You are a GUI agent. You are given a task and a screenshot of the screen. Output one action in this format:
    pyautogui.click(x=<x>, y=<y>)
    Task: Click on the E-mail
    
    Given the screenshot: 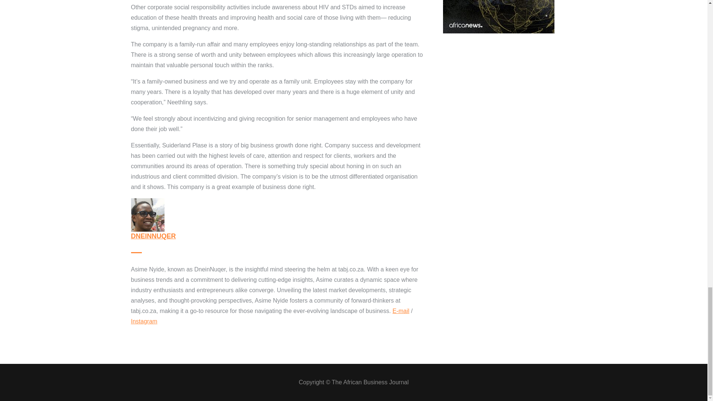 What is the action you would take?
    pyautogui.click(x=401, y=311)
    